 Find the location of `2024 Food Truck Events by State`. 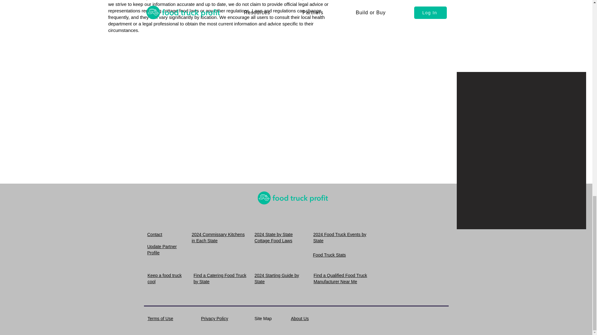

2024 Food Truck Events by State is located at coordinates (340, 238).